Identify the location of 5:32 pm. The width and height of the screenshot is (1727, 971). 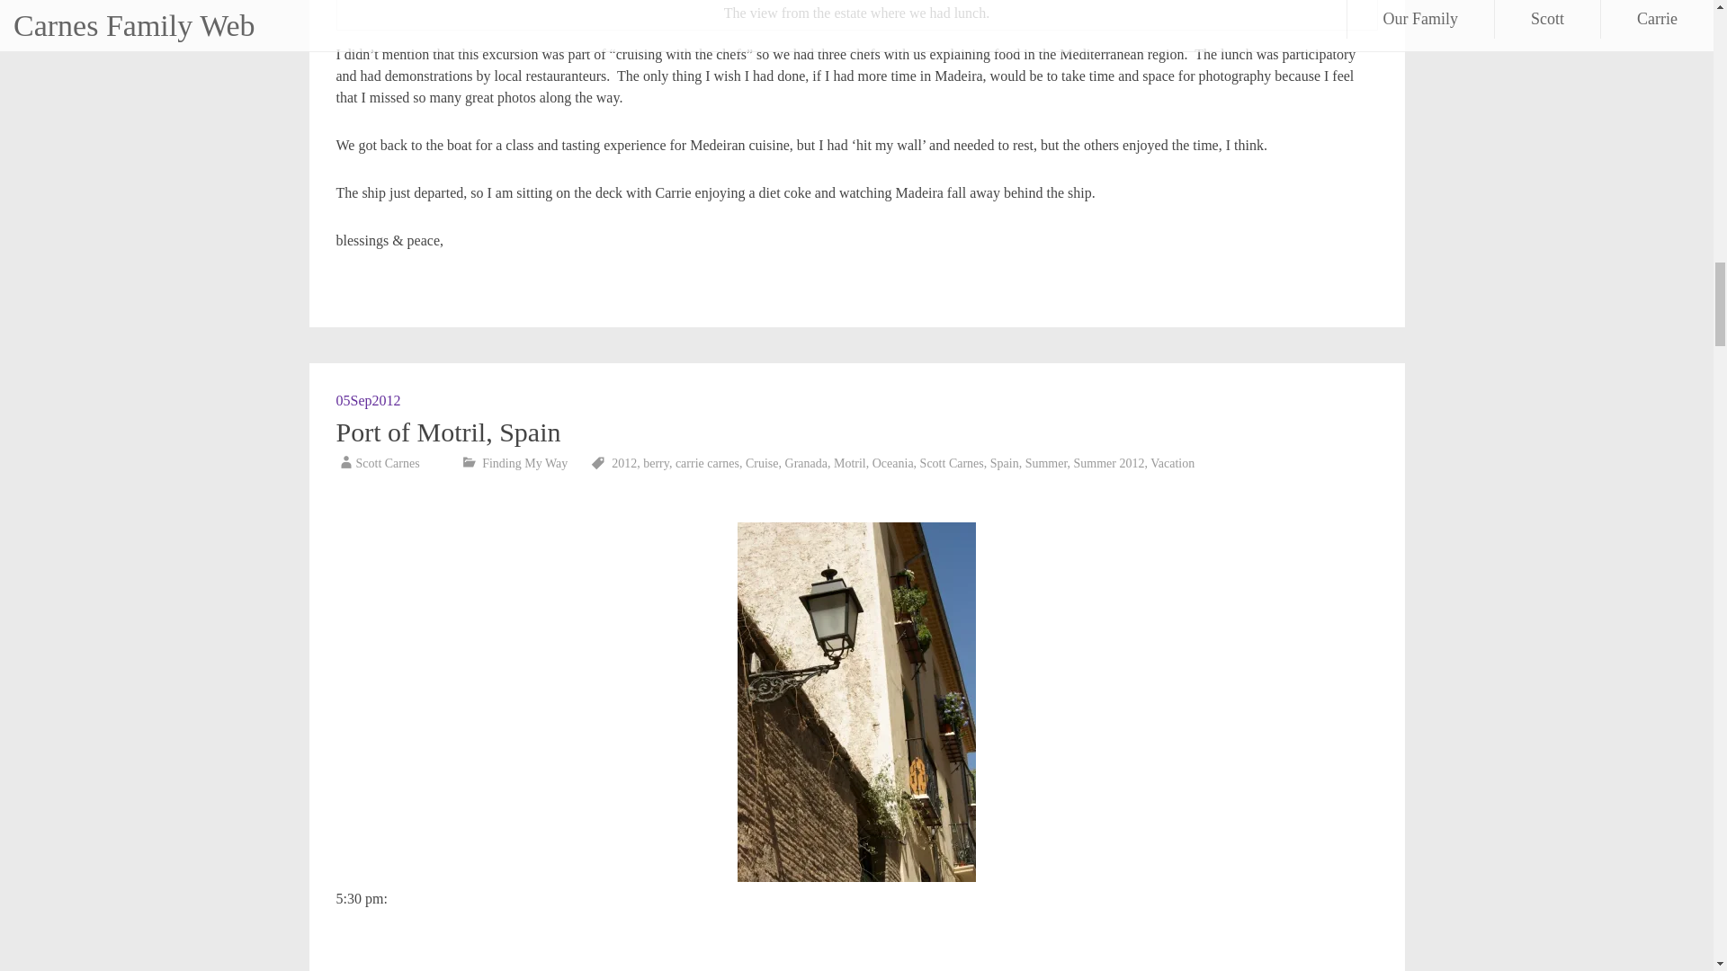
(369, 400).